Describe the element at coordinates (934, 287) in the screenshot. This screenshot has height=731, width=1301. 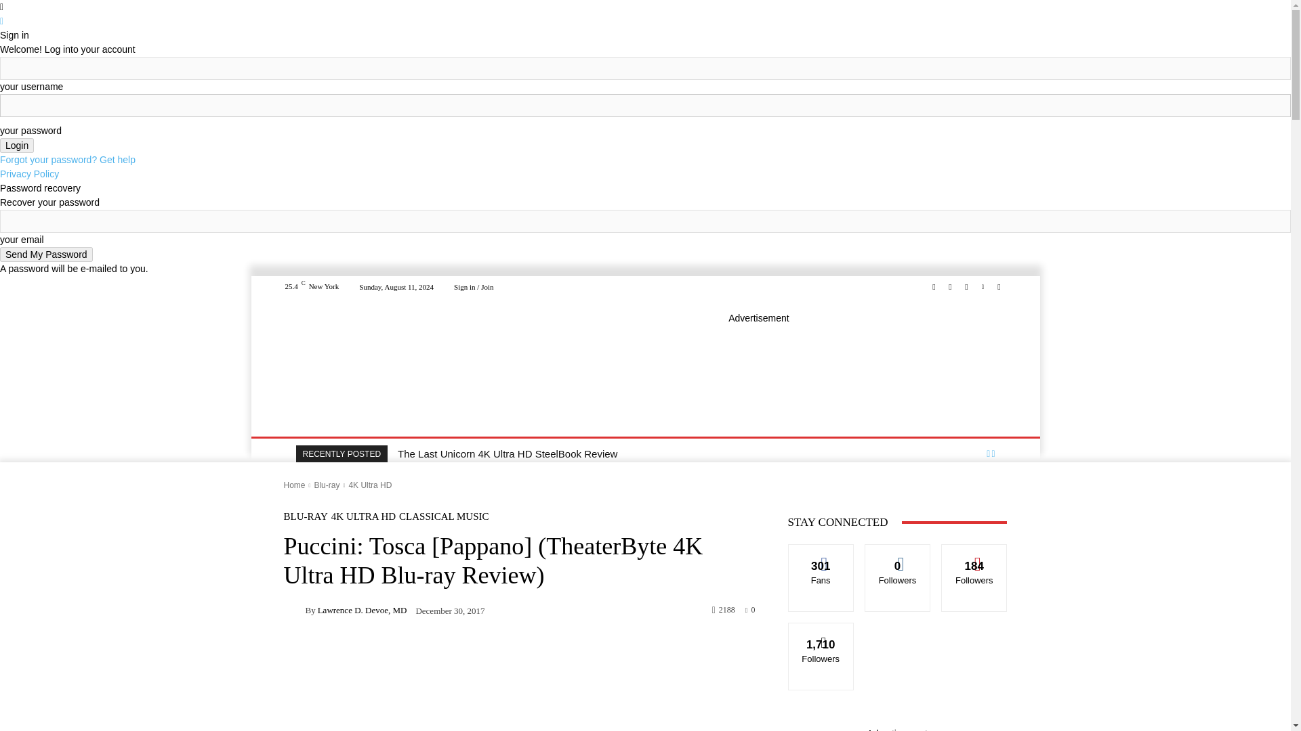
I see `Facebook` at that location.